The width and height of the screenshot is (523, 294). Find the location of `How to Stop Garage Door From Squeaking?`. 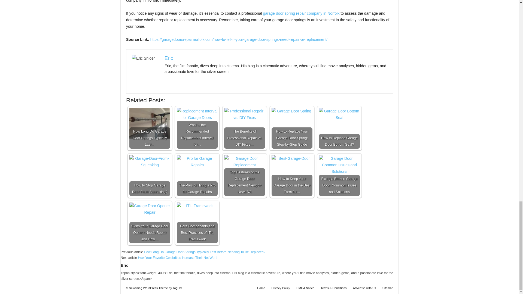

How to Stop Garage Door From Squeaking? is located at coordinates (150, 176).